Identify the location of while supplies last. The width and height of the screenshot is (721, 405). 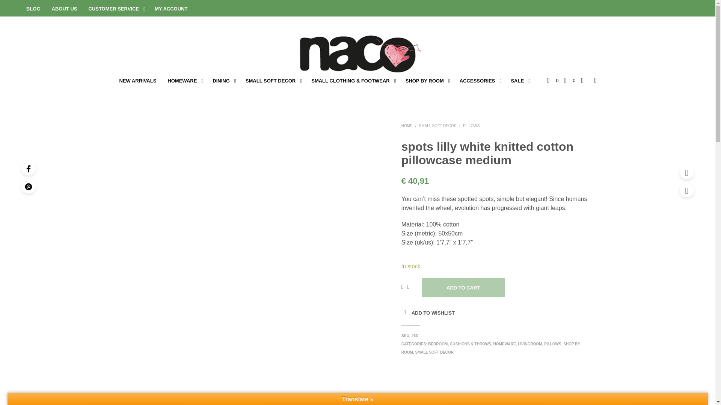
(517, 81).